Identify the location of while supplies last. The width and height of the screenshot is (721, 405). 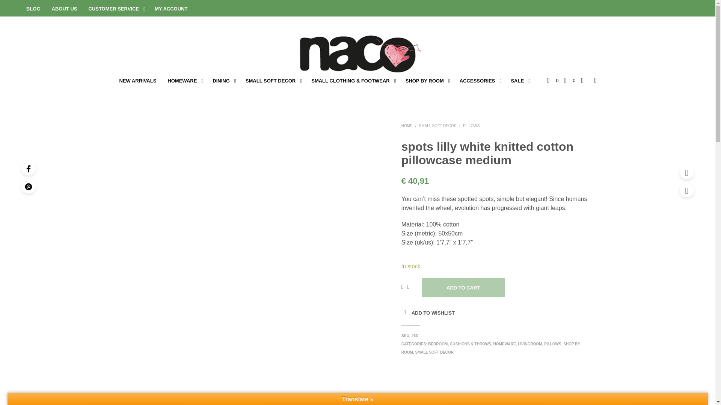
(517, 81).